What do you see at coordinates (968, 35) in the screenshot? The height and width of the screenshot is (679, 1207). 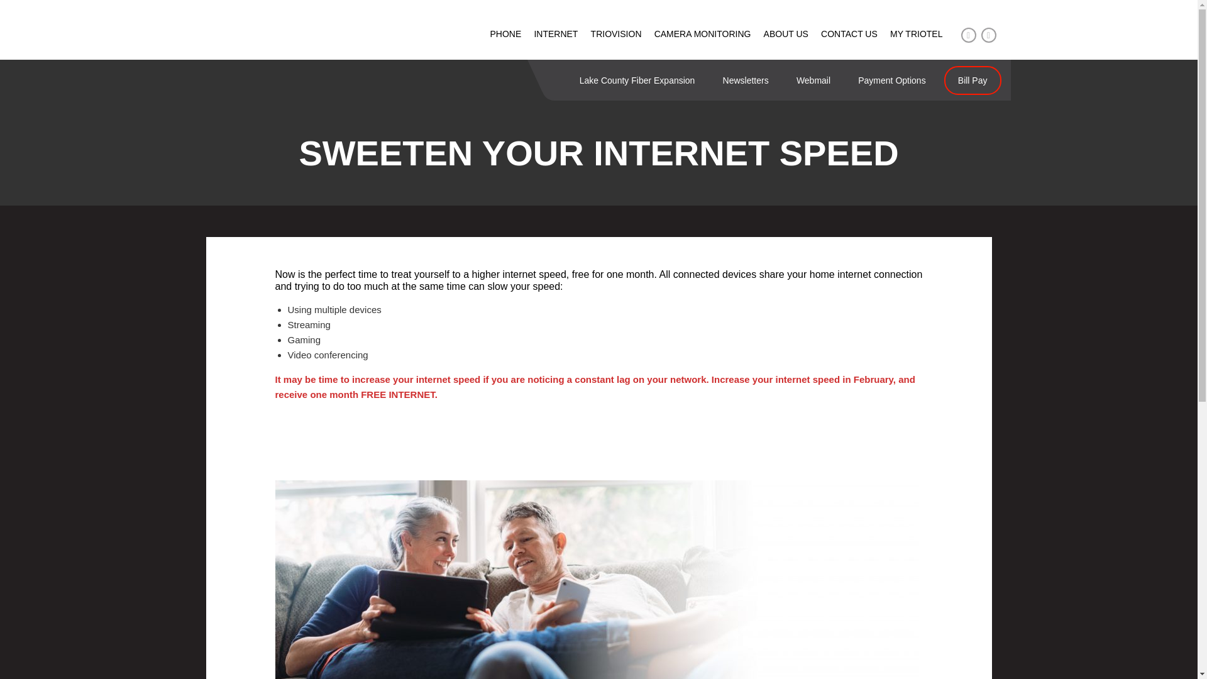 I see `Follow us on Facebook` at bounding box center [968, 35].